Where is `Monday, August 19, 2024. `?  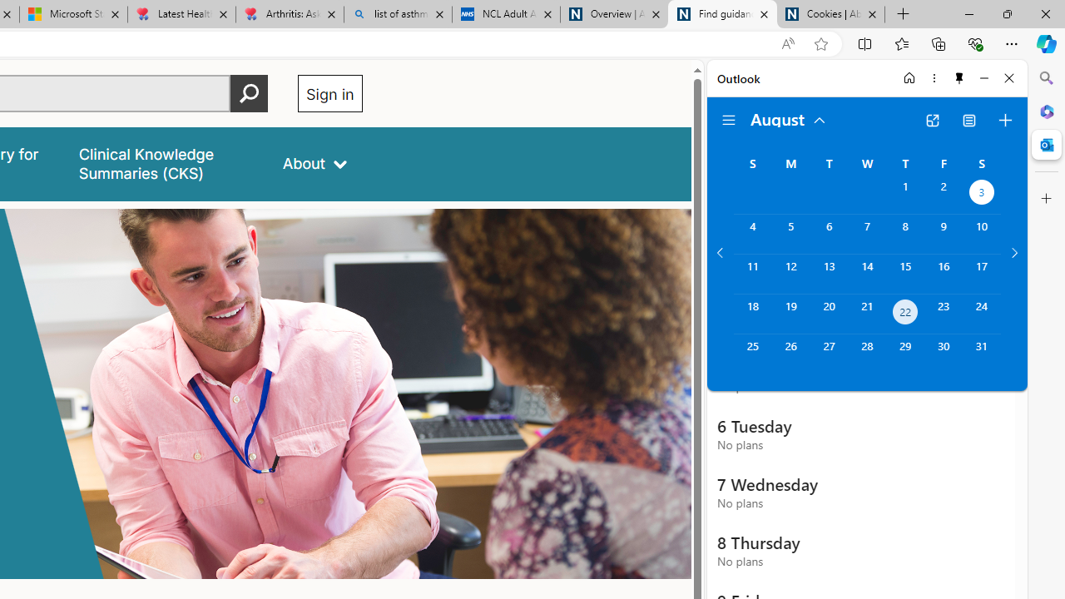
Monday, August 19, 2024.  is located at coordinates (790, 314).